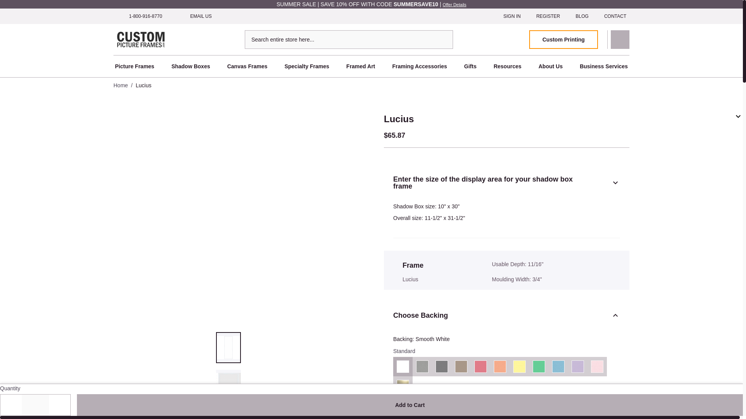  Describe the element at coordinates (597, 366) in the screenshot. I see `Pink` at that location.